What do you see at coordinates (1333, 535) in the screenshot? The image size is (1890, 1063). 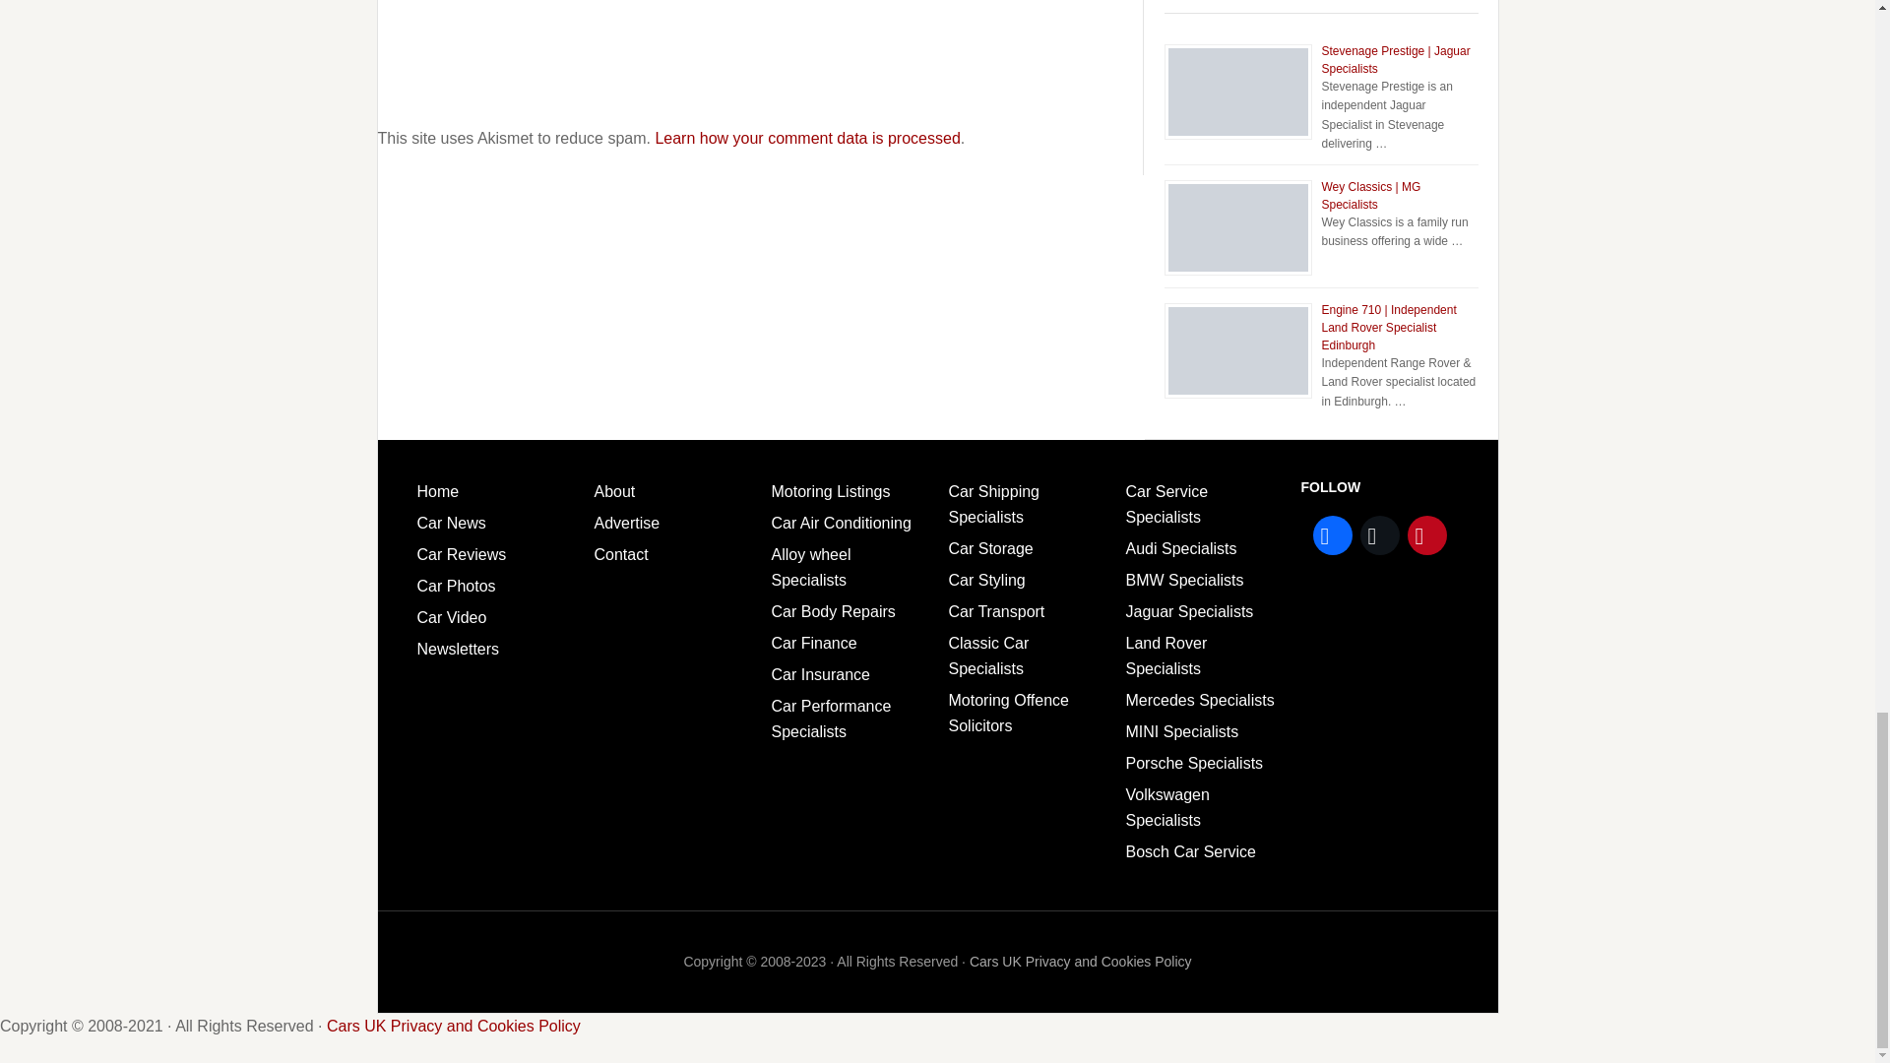 I see `Facebook` at bounding box center [1333, 535].